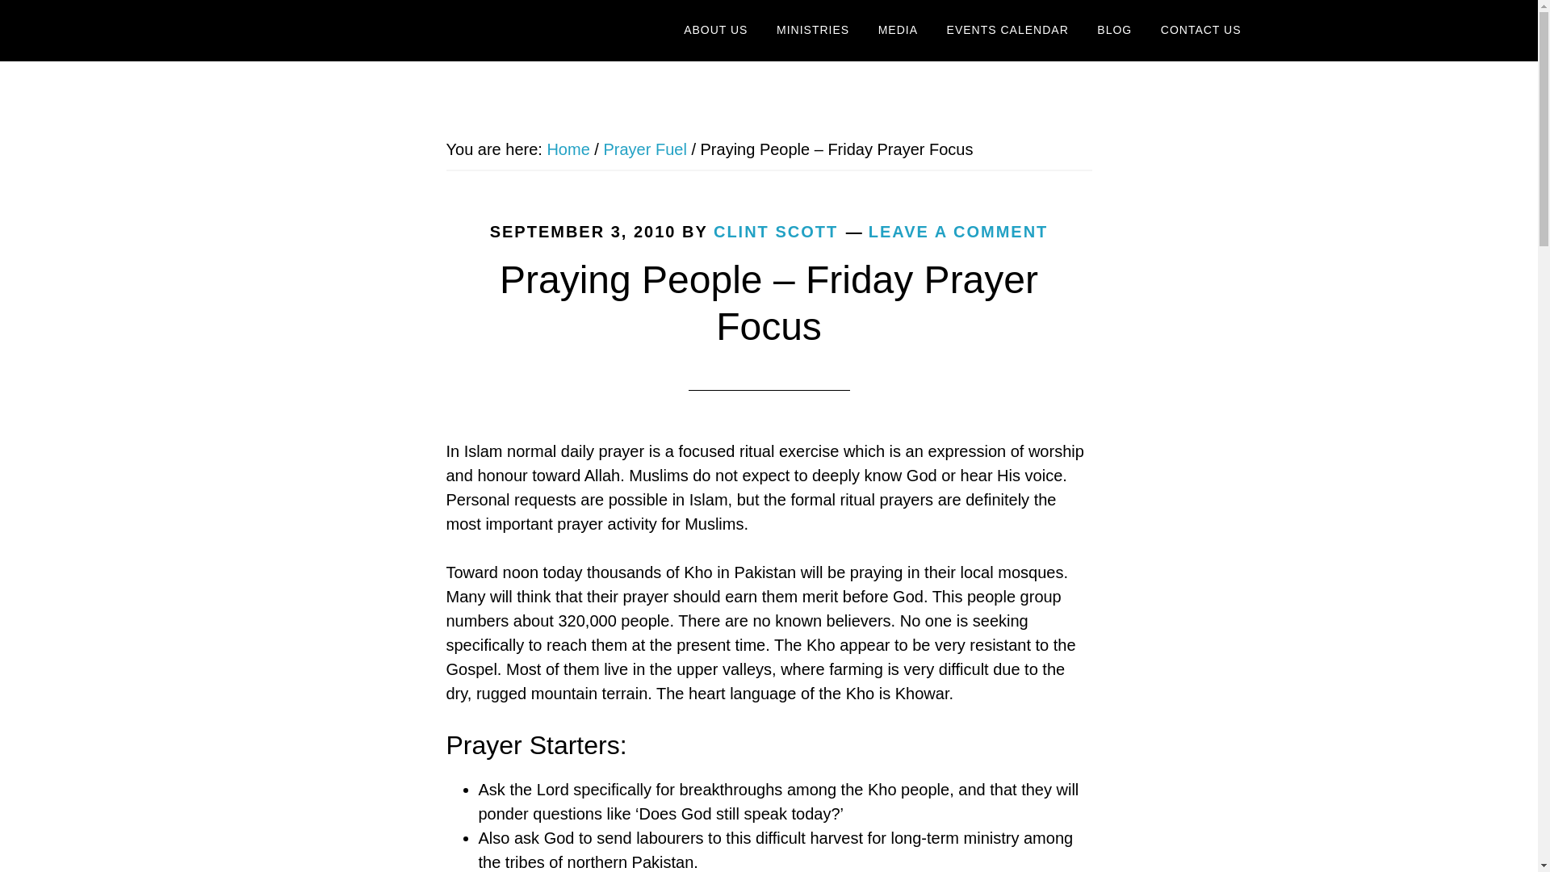 The width and height of the screenshot is (1550, 872). What do you see at coordinates (1201, 31) in the screenshot?
I see `CONTACT US` at bounding box center [1201, 31].